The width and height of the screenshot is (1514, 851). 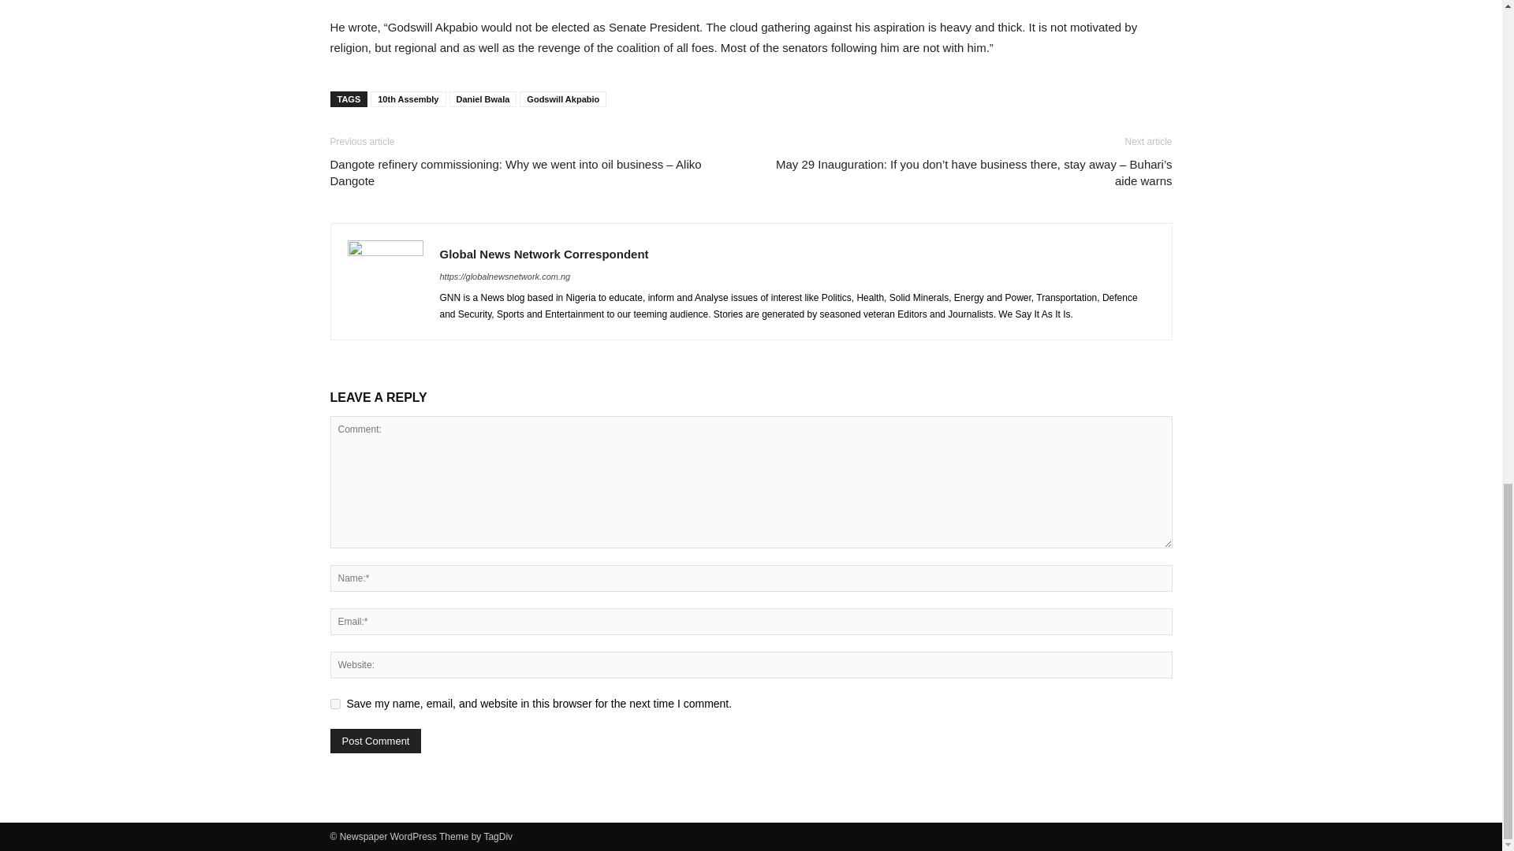 I want to click on Godswill Akpabio, so click(x=563, y=99).